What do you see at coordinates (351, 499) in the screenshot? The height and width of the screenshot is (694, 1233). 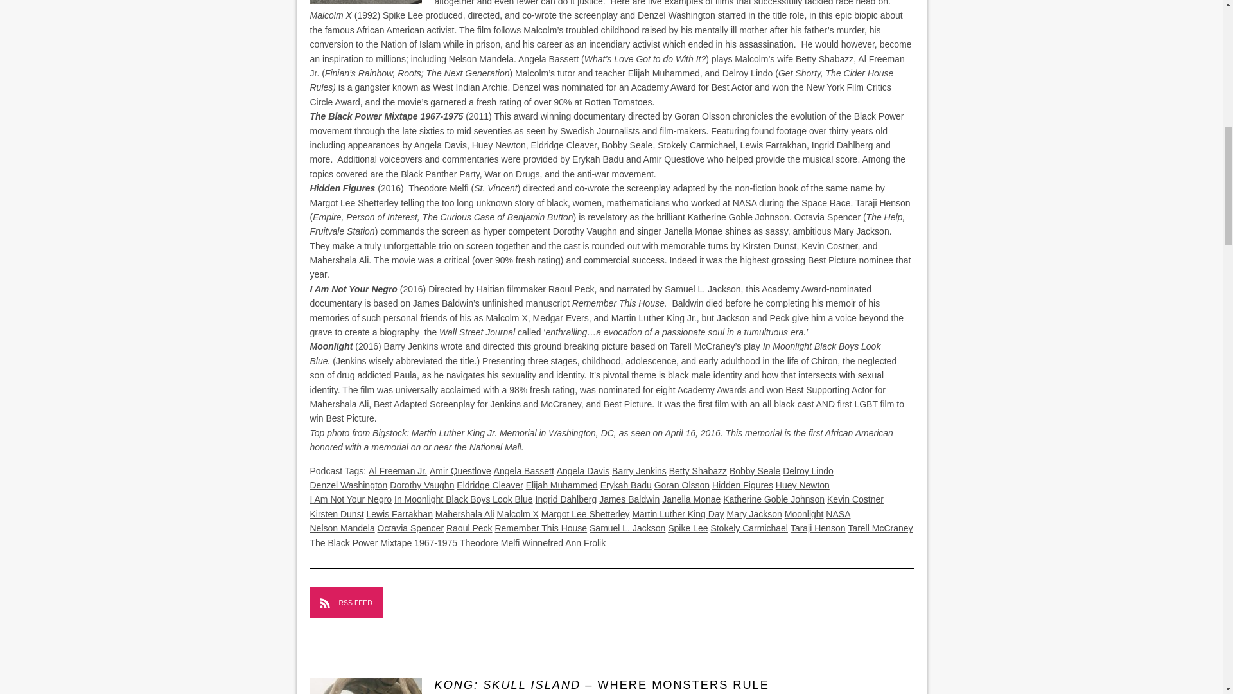 I see `I Am Not Your Negro` at bounding box center [351, 499].